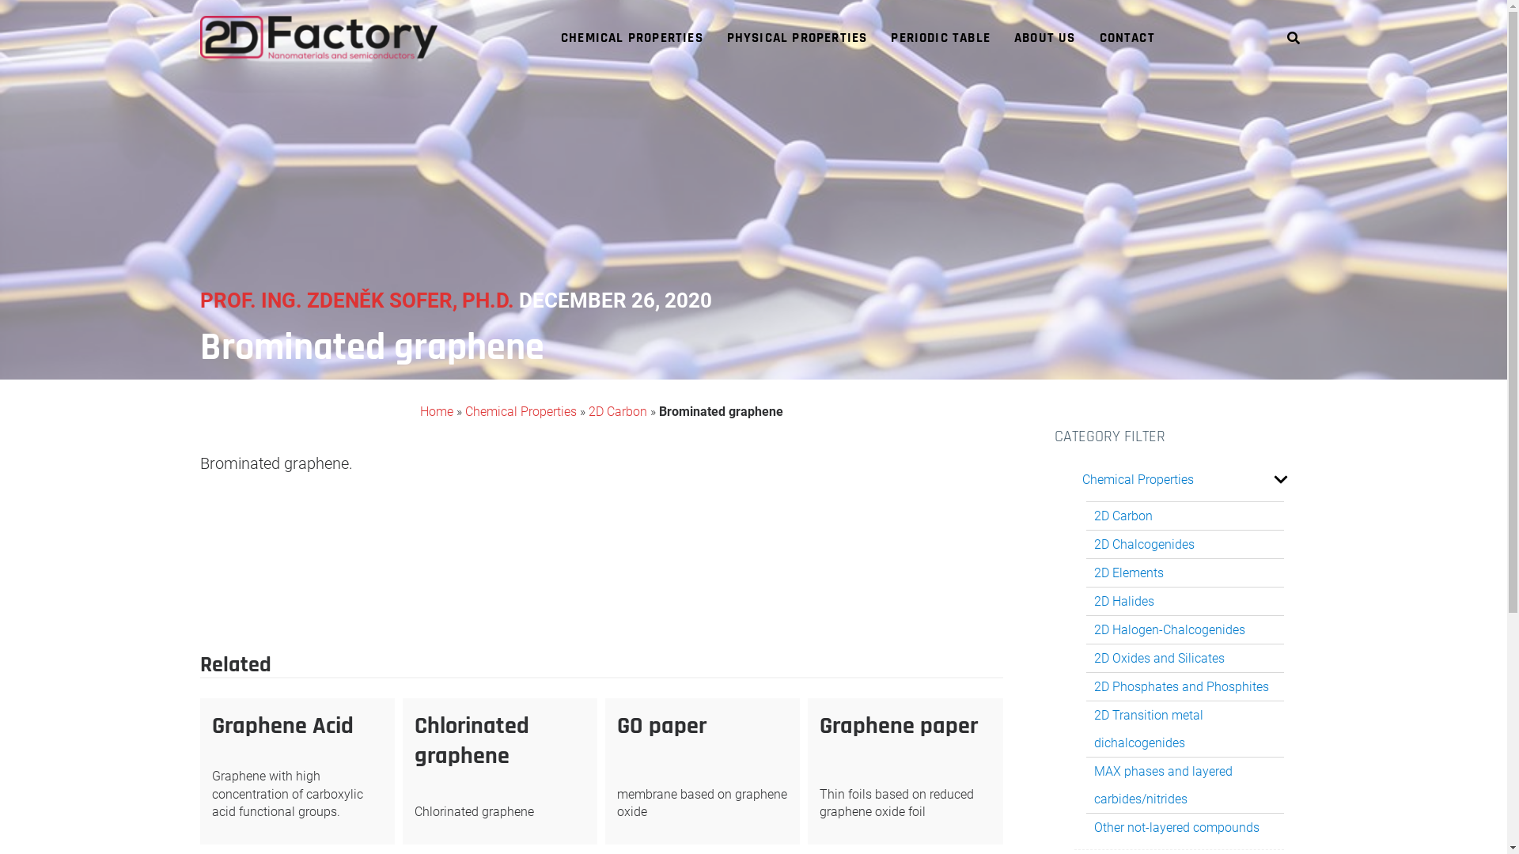 This screenshot has width=1519, height=854. I want to click on 2D Carbon, so click(1123, 516).